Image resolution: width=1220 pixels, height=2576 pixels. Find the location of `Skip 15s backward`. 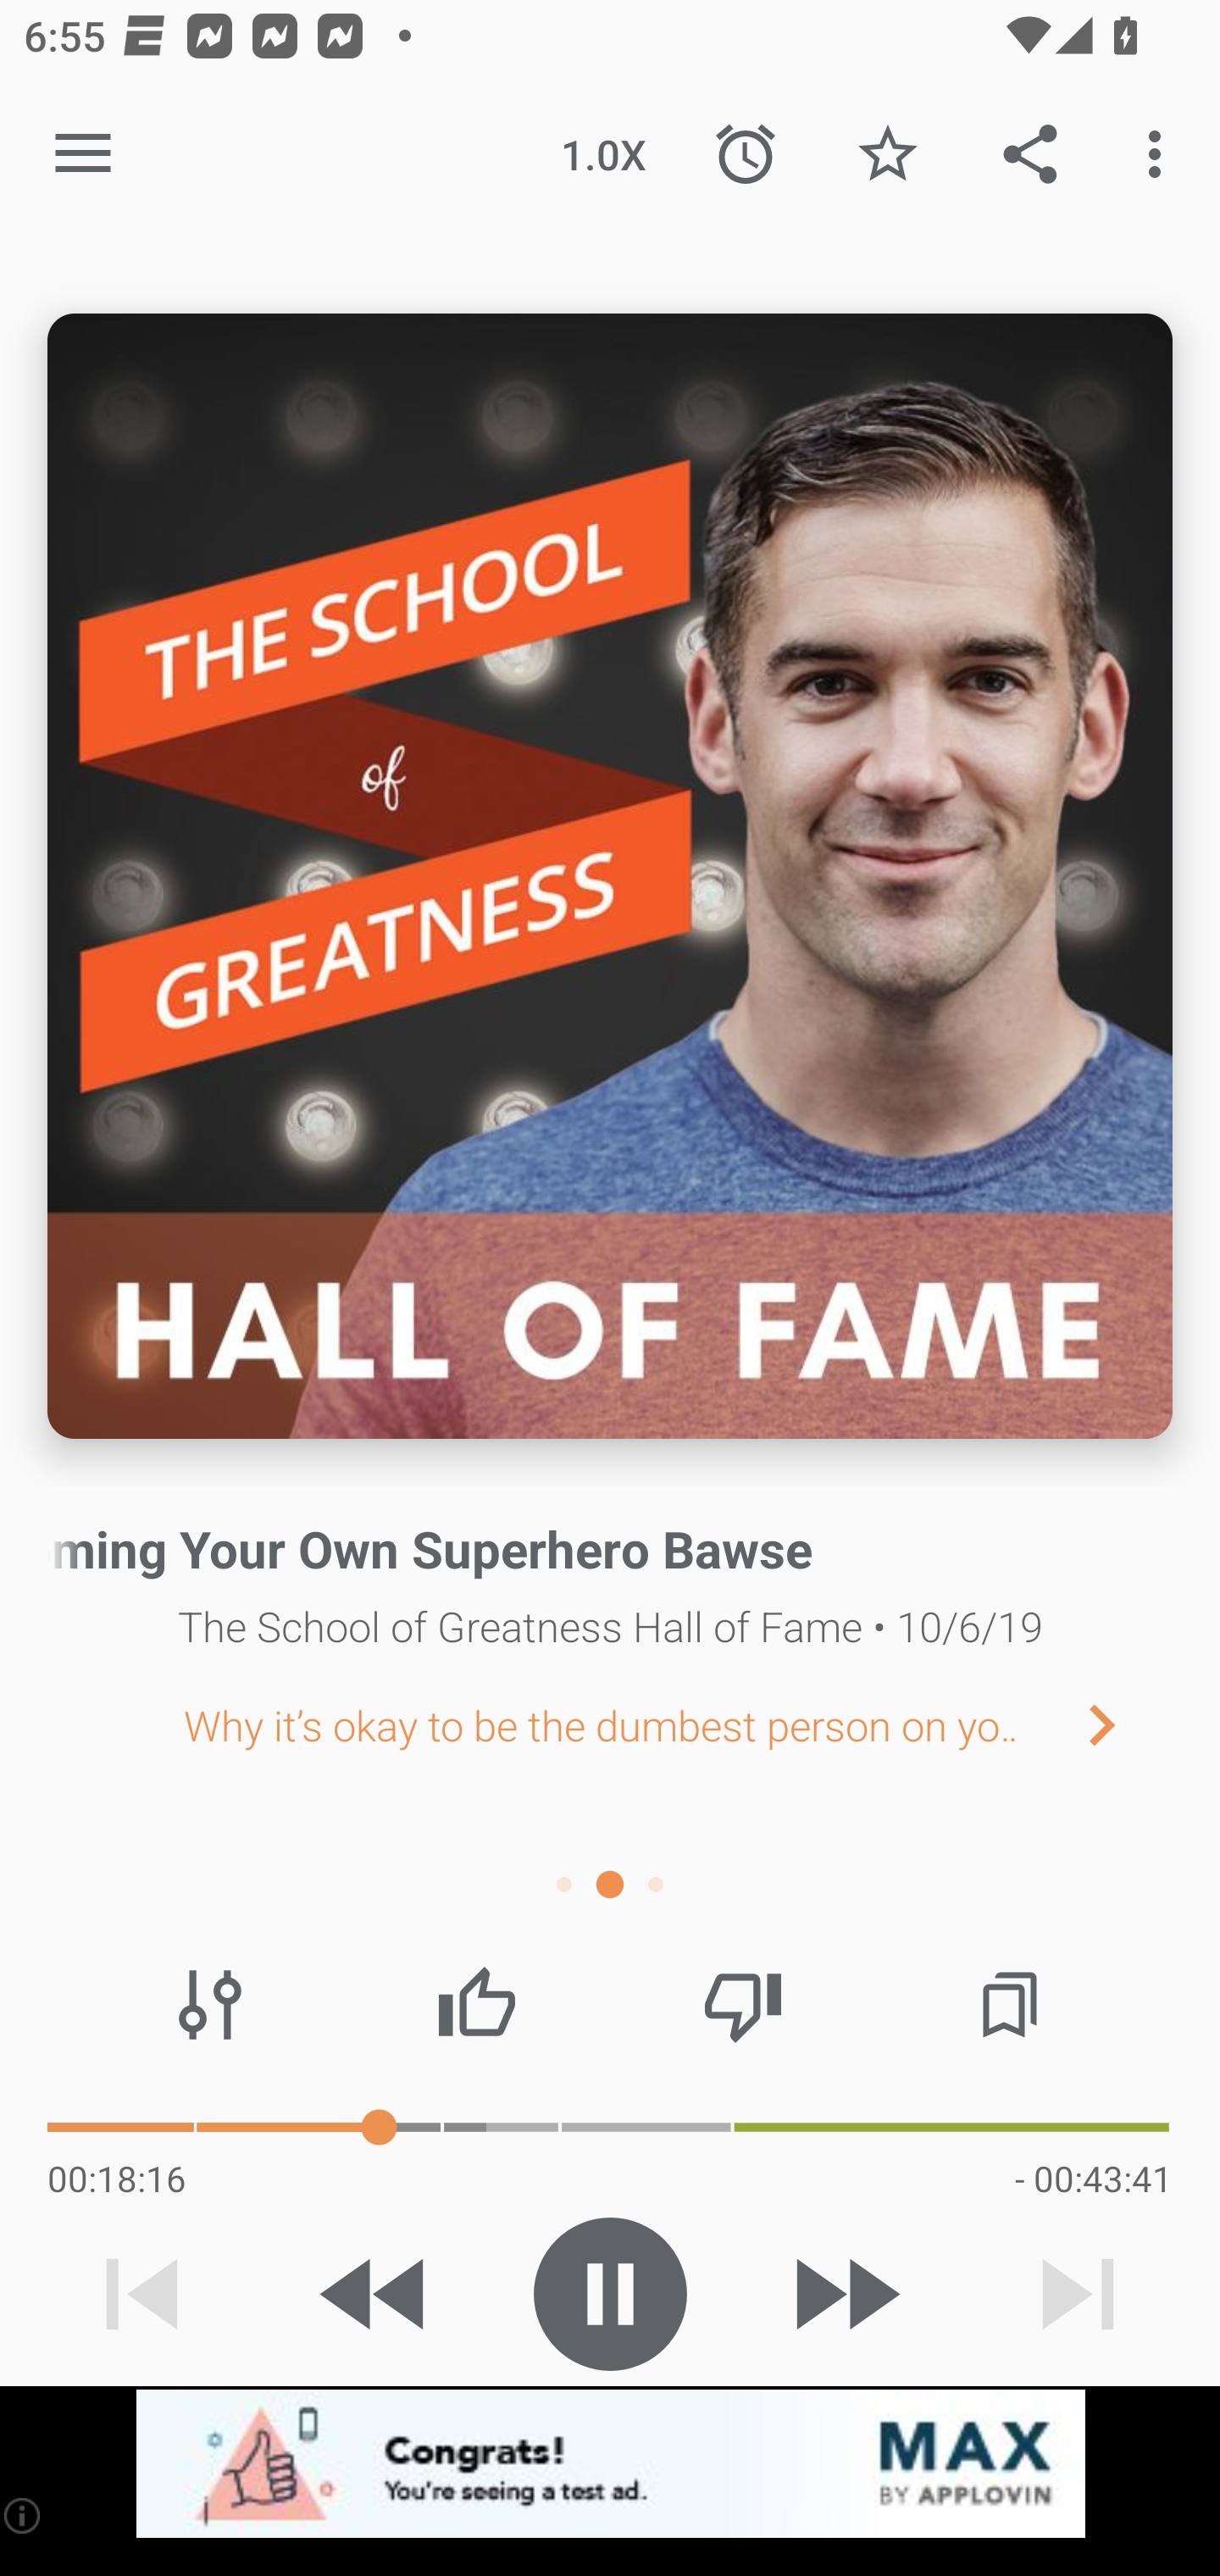

Skip 15s backward is located at coordinates (375, 2294).